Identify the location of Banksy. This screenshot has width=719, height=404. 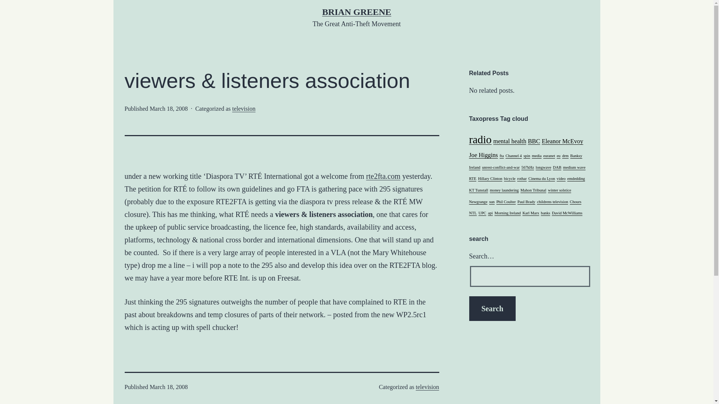
(576, 156).